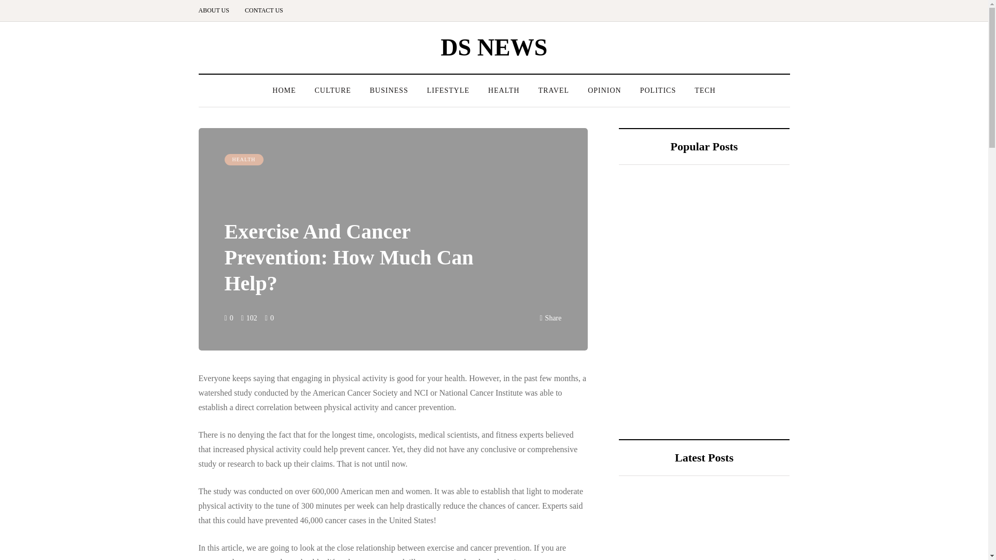  What do you see at coordinates (494, 47) in the screenshot?
I see `DS NEWS` at bounding box center [494, 47].